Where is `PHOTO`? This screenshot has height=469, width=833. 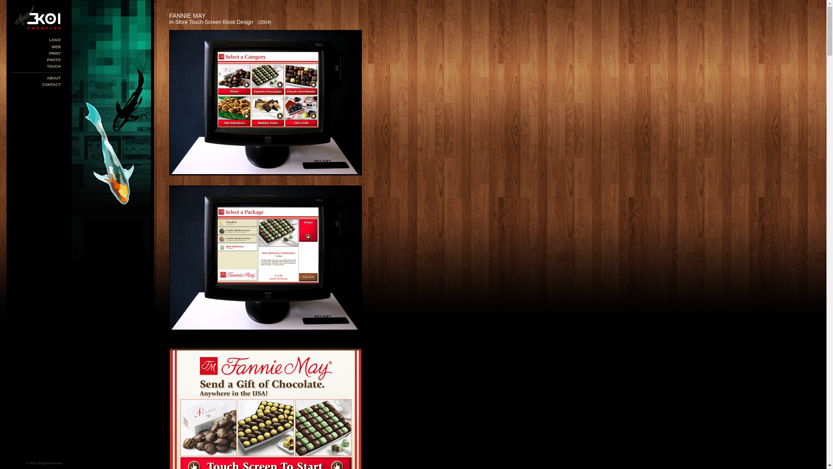
PHOTO is located at coordinates (54, 60).